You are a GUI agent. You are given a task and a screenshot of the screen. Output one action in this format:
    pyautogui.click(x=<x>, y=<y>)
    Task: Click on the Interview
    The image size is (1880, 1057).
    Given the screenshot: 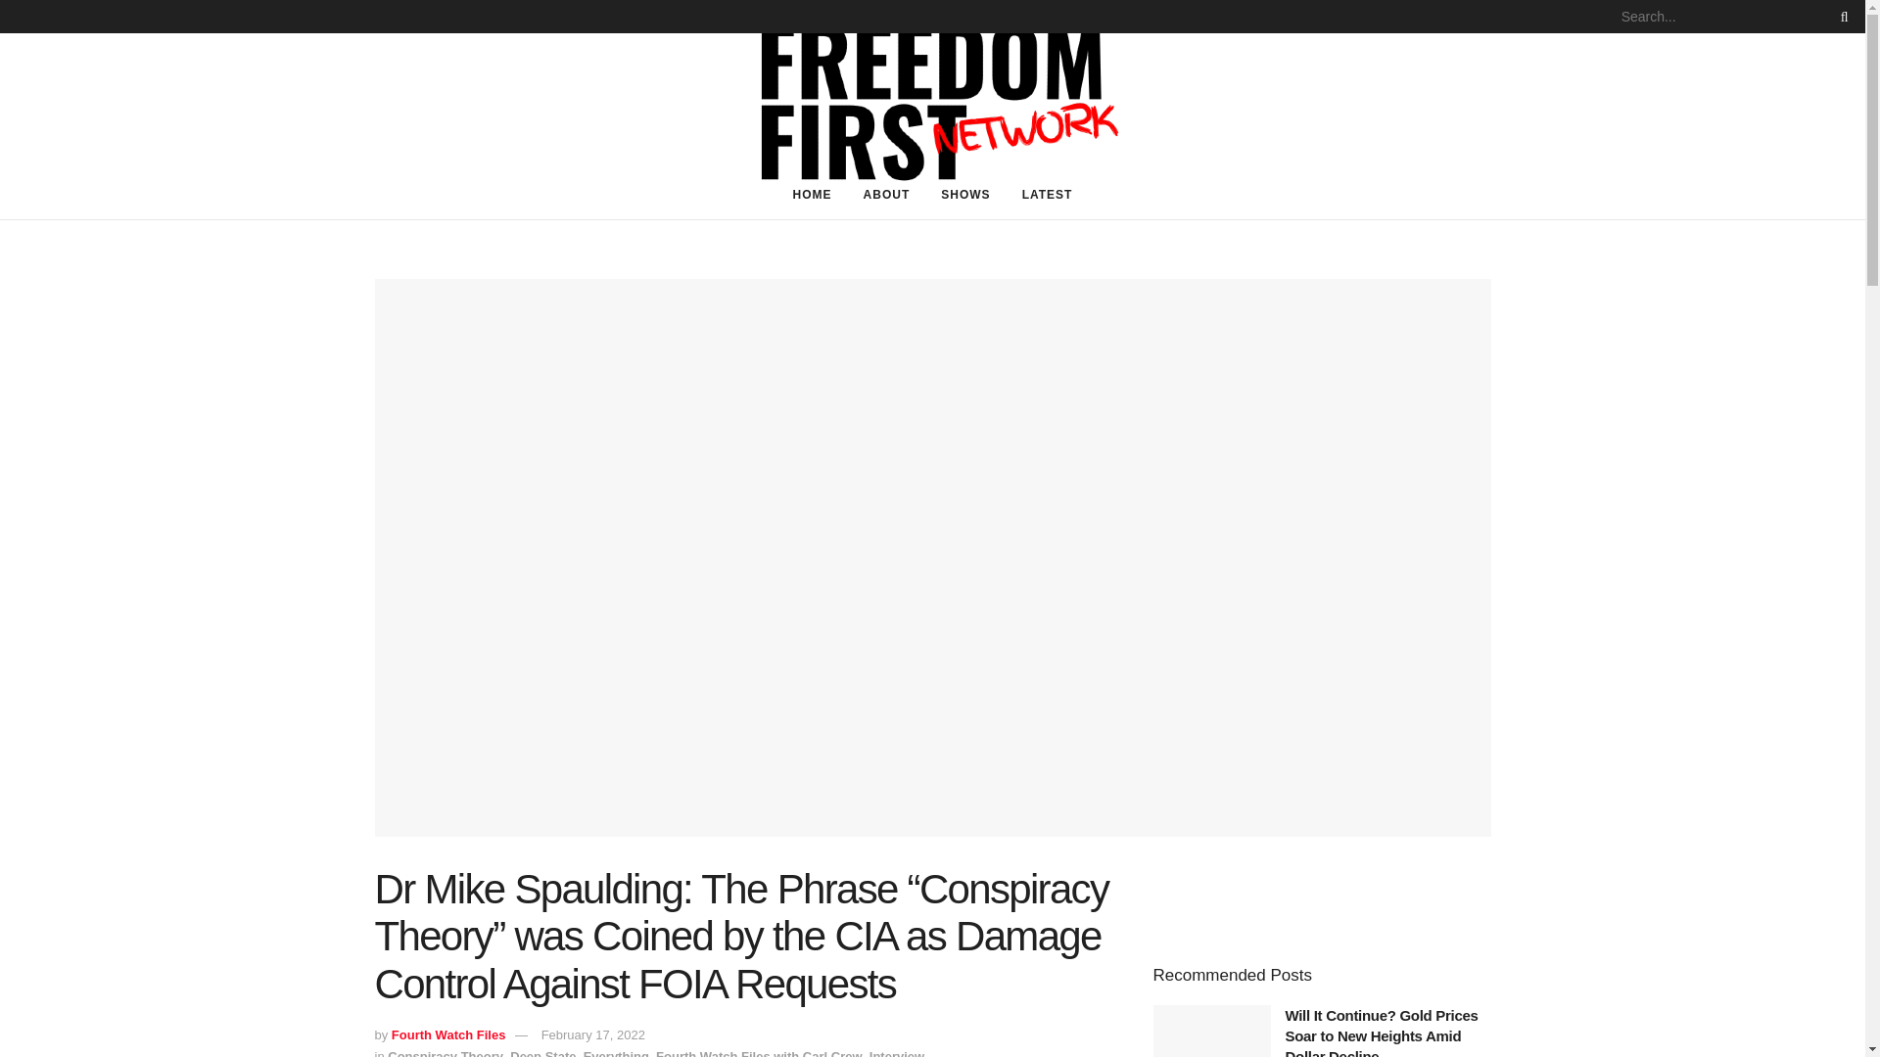 What is the action you would take?
    pyautogui.click(x=897, y=1053)
    